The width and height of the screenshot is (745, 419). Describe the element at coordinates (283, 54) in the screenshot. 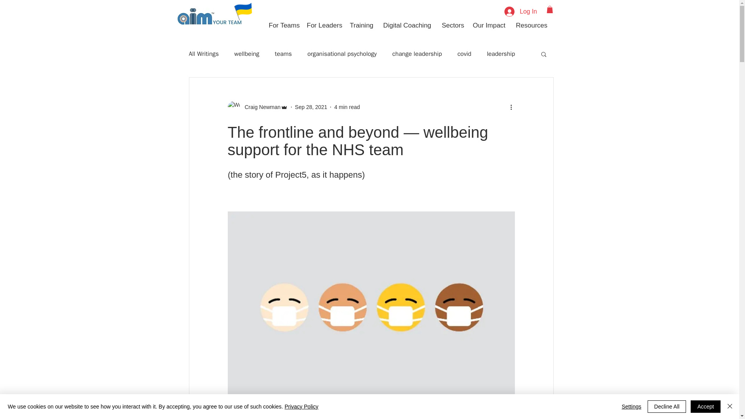

I see `teams` at that location.